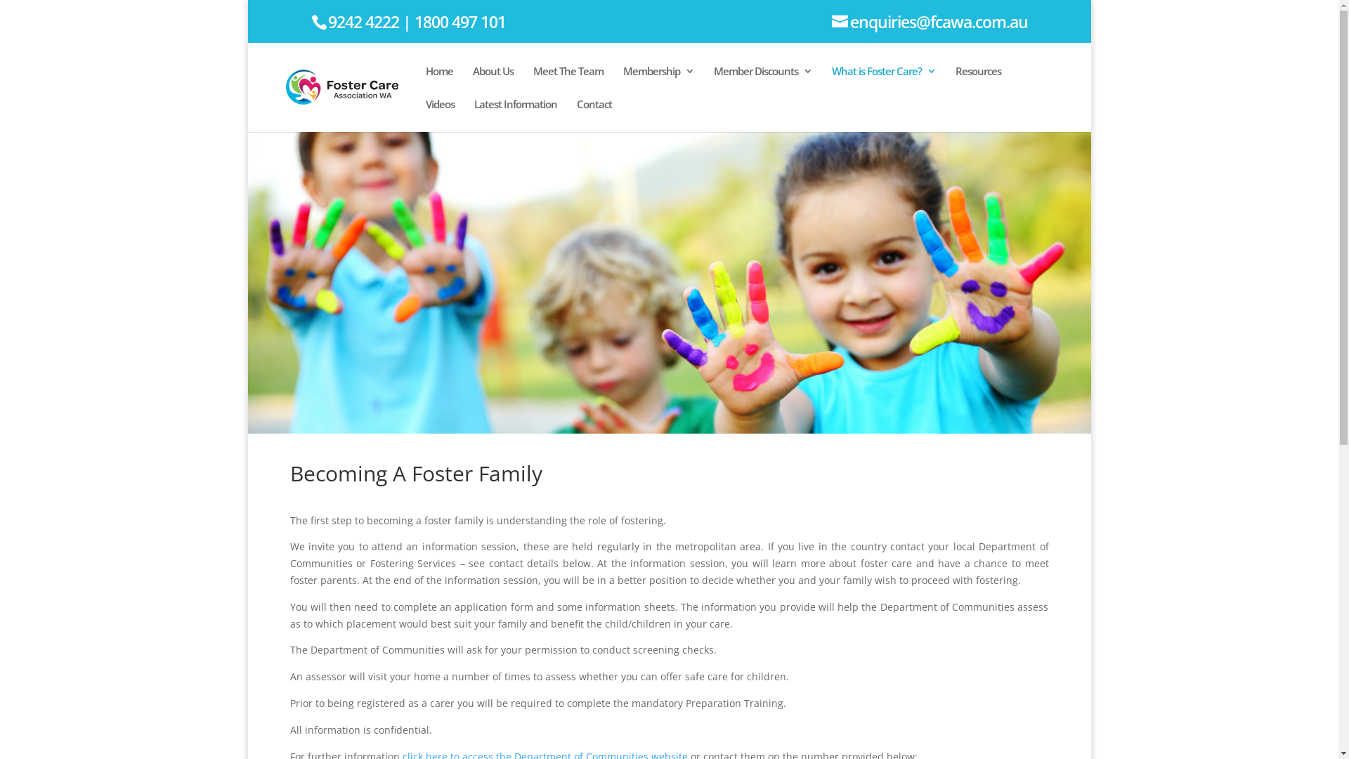  Describe the element at coordinates (978, 83) in the screenshot. I see `Resources` at that location.